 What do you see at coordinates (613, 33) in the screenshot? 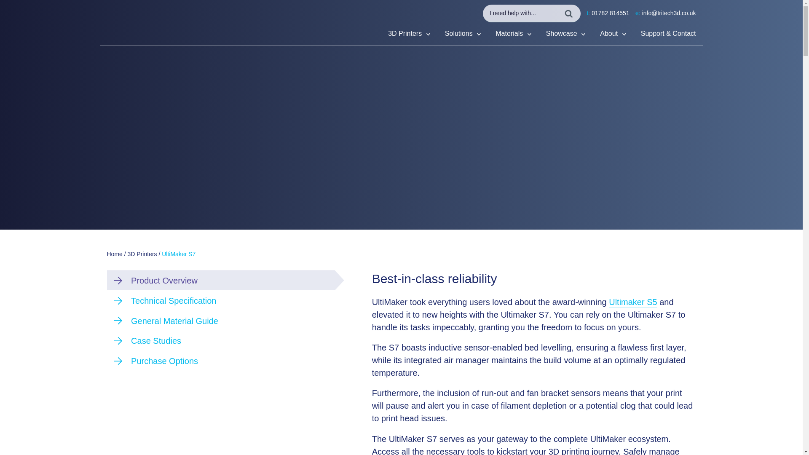
I see `About` at bounding box center [613, 33].